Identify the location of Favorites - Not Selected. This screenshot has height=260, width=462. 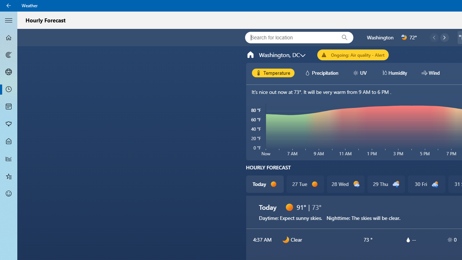
(9, 176).